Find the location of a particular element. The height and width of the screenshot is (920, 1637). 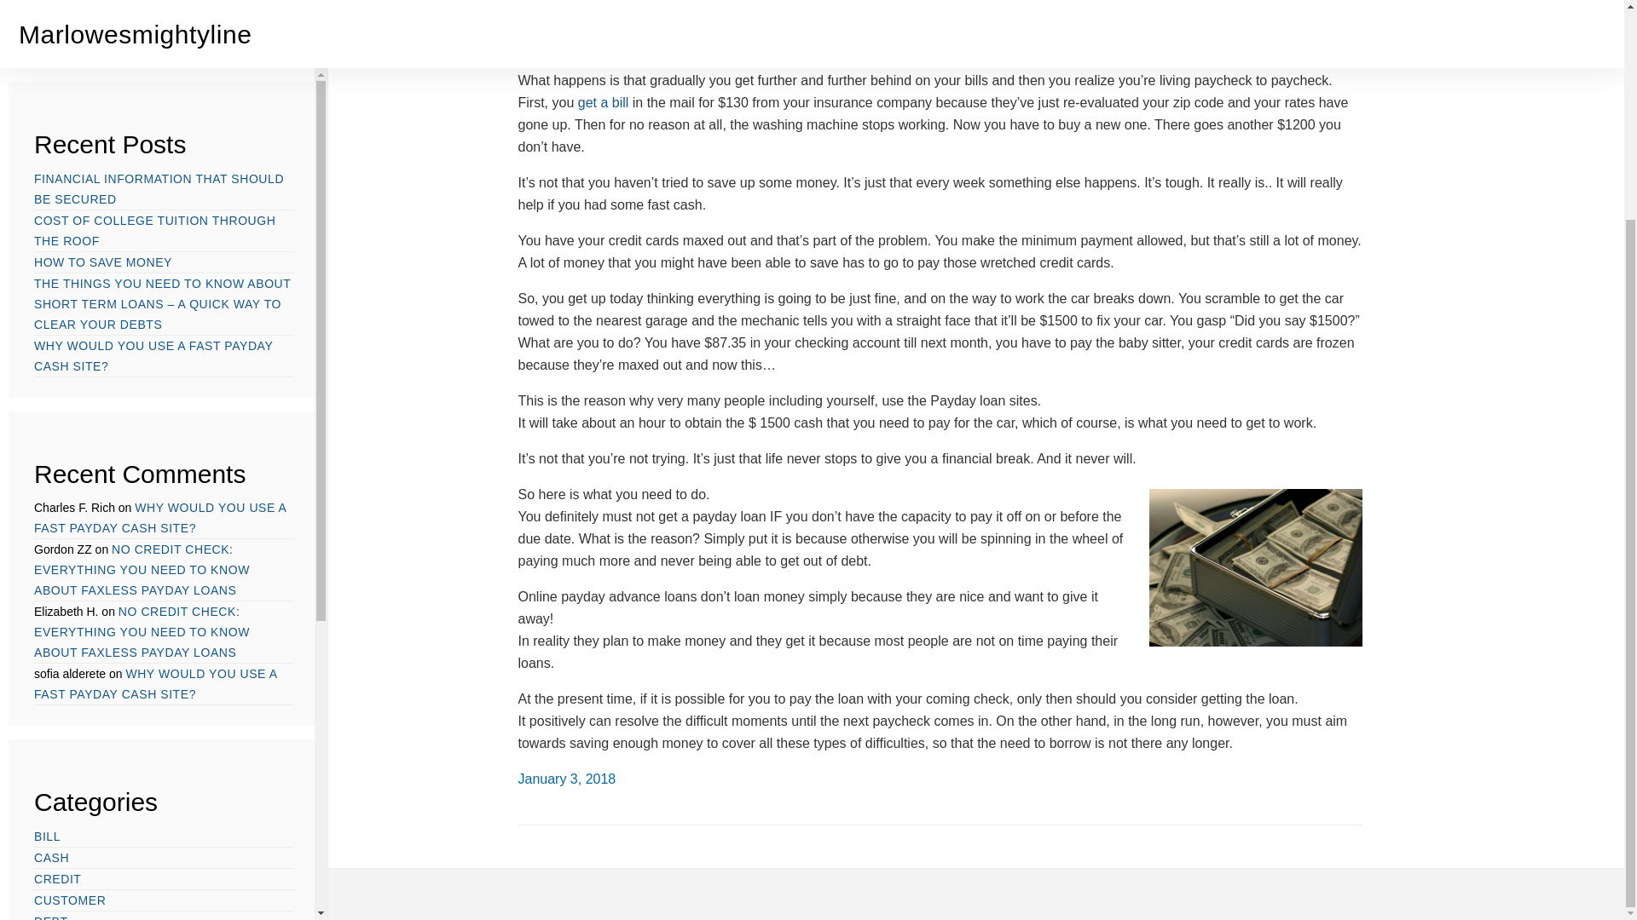

WHY WOULD YOU USE A FAST PAYDAY CASH SITE? is located at coordinates (153, 78).